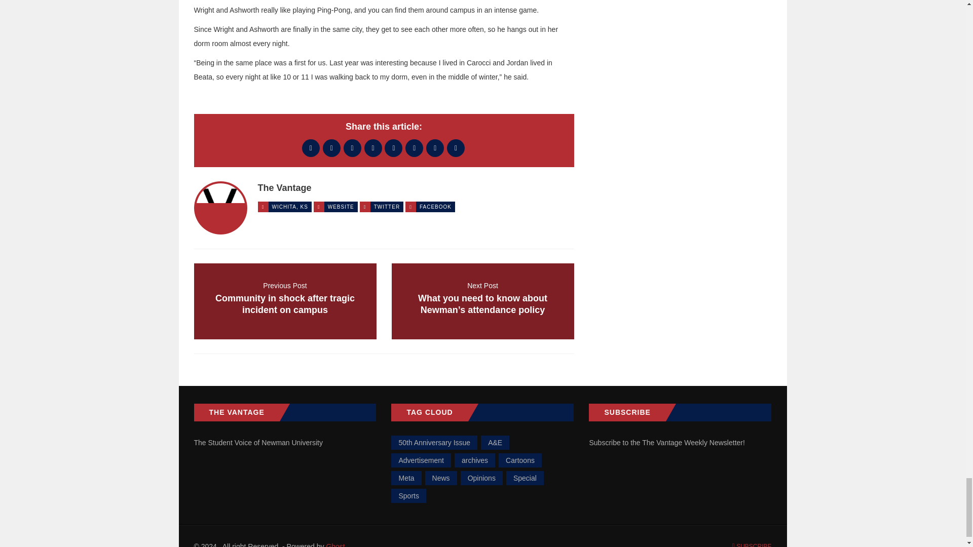 The height and width of the screenshot is (547, 973). What do you see at coordinates (421, 460) in the screenshot?
I see `Advertisement` at bounding box center [421, 460].